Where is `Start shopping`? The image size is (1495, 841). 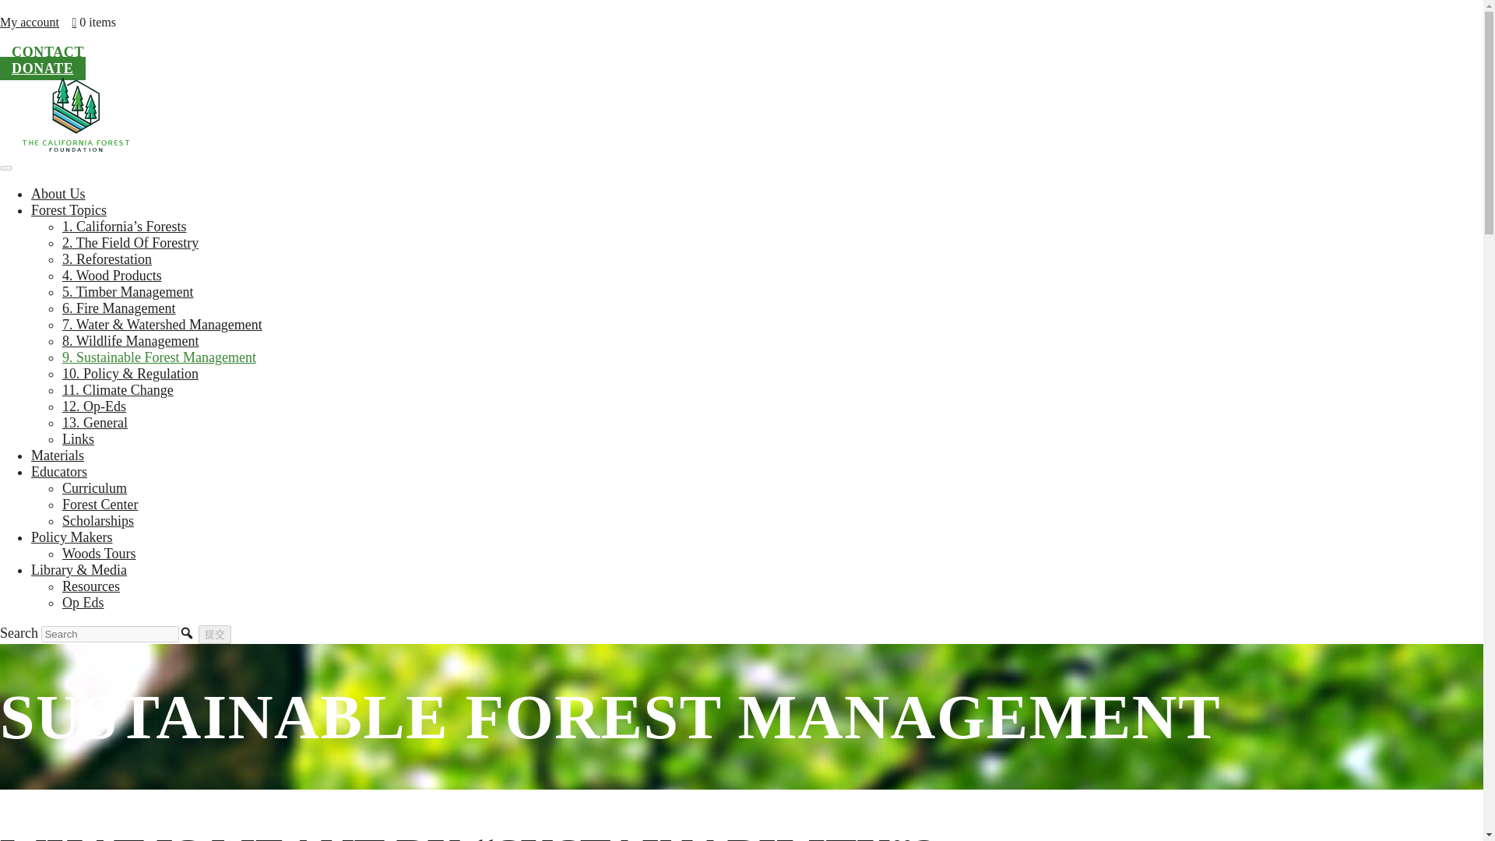
Start shopping is located at coordinates (93, 22).